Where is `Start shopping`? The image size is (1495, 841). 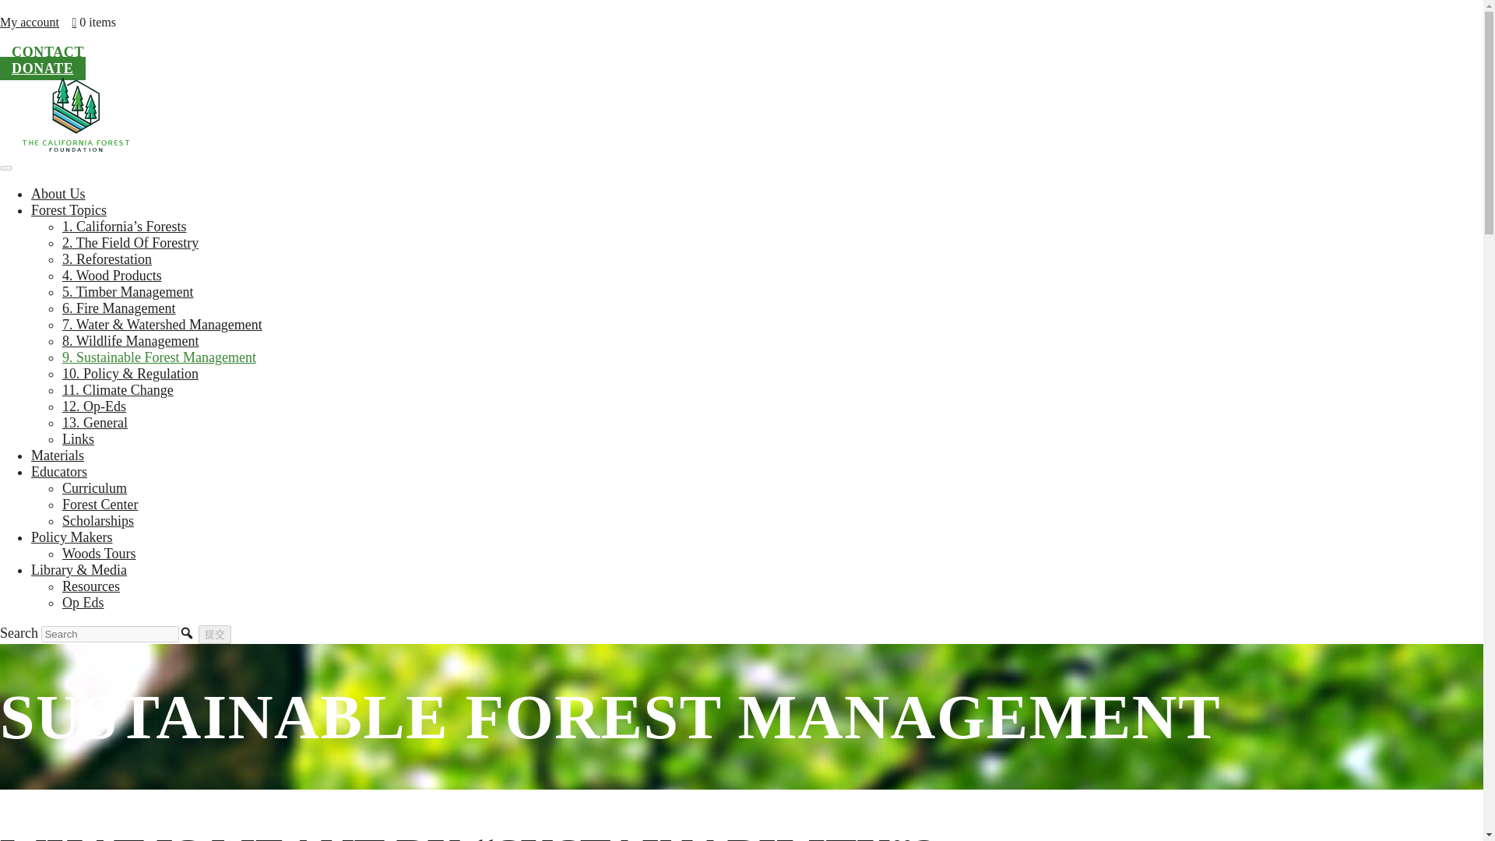
Start shopping is located at coordinates (93, 22).